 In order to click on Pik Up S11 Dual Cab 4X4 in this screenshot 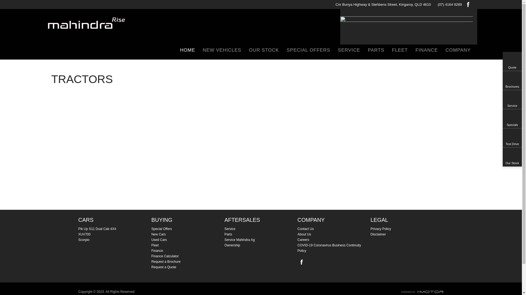, I will do `click(115, 229)`.